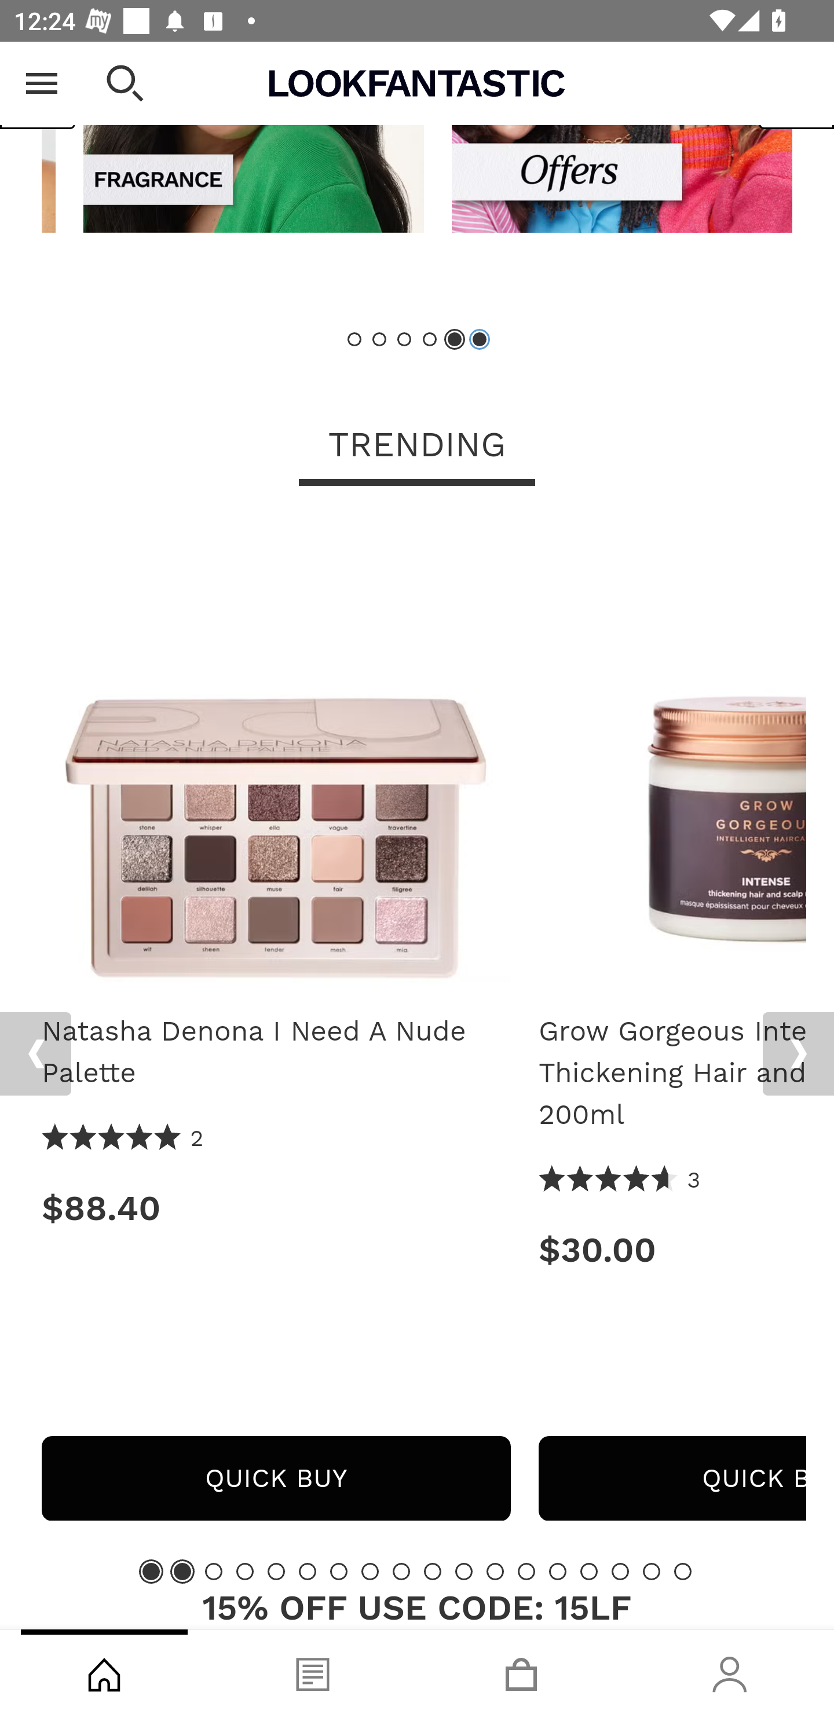 The height and width of the screenshot is (1714, 834). Describe the element at coordinates (620, 1180) in the screenshot. I see `4.67 Stars 3 Reviews` at that location.